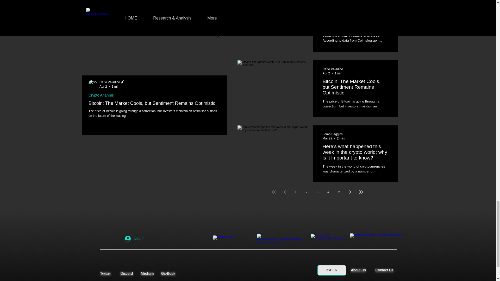 The image size is (500, 281). Describe the element at coordinates (339, 192) in the screenshot. I see `5` at that location.